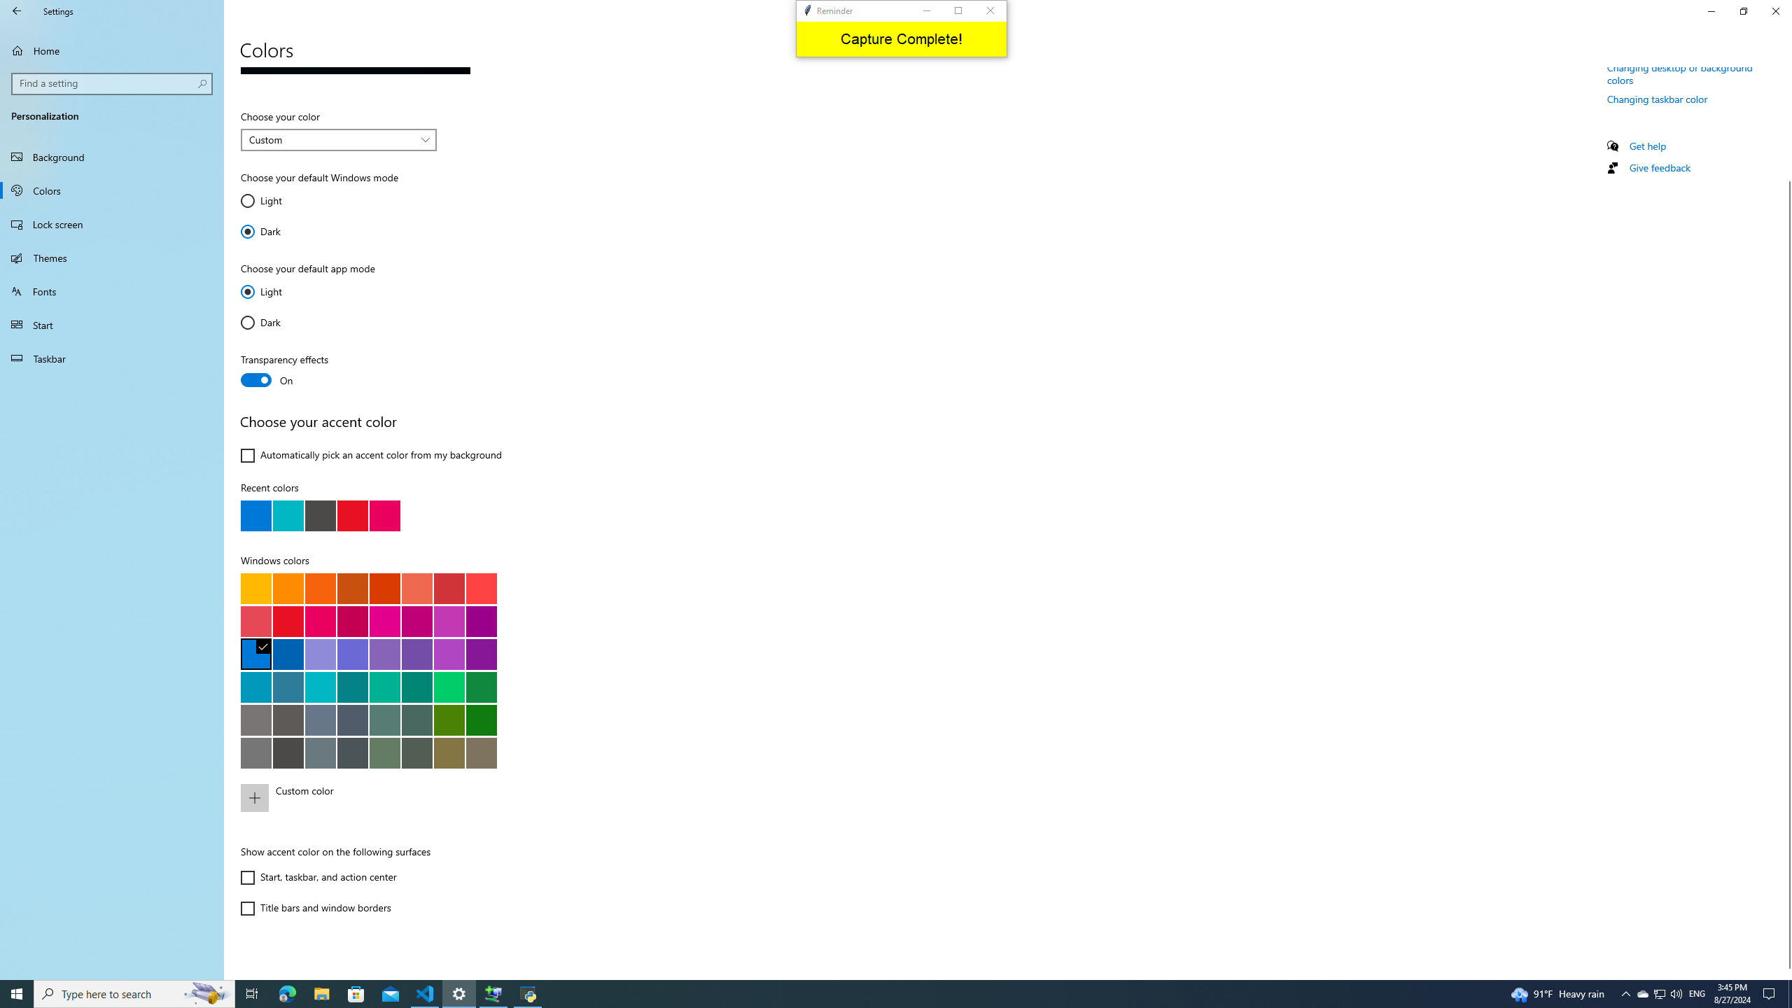 The width and height of the screenshot is (1792, 1008). What do you see at coordinates (282, 322) in the screenshot?
I see `Dark` at bounding box center [282, 322].